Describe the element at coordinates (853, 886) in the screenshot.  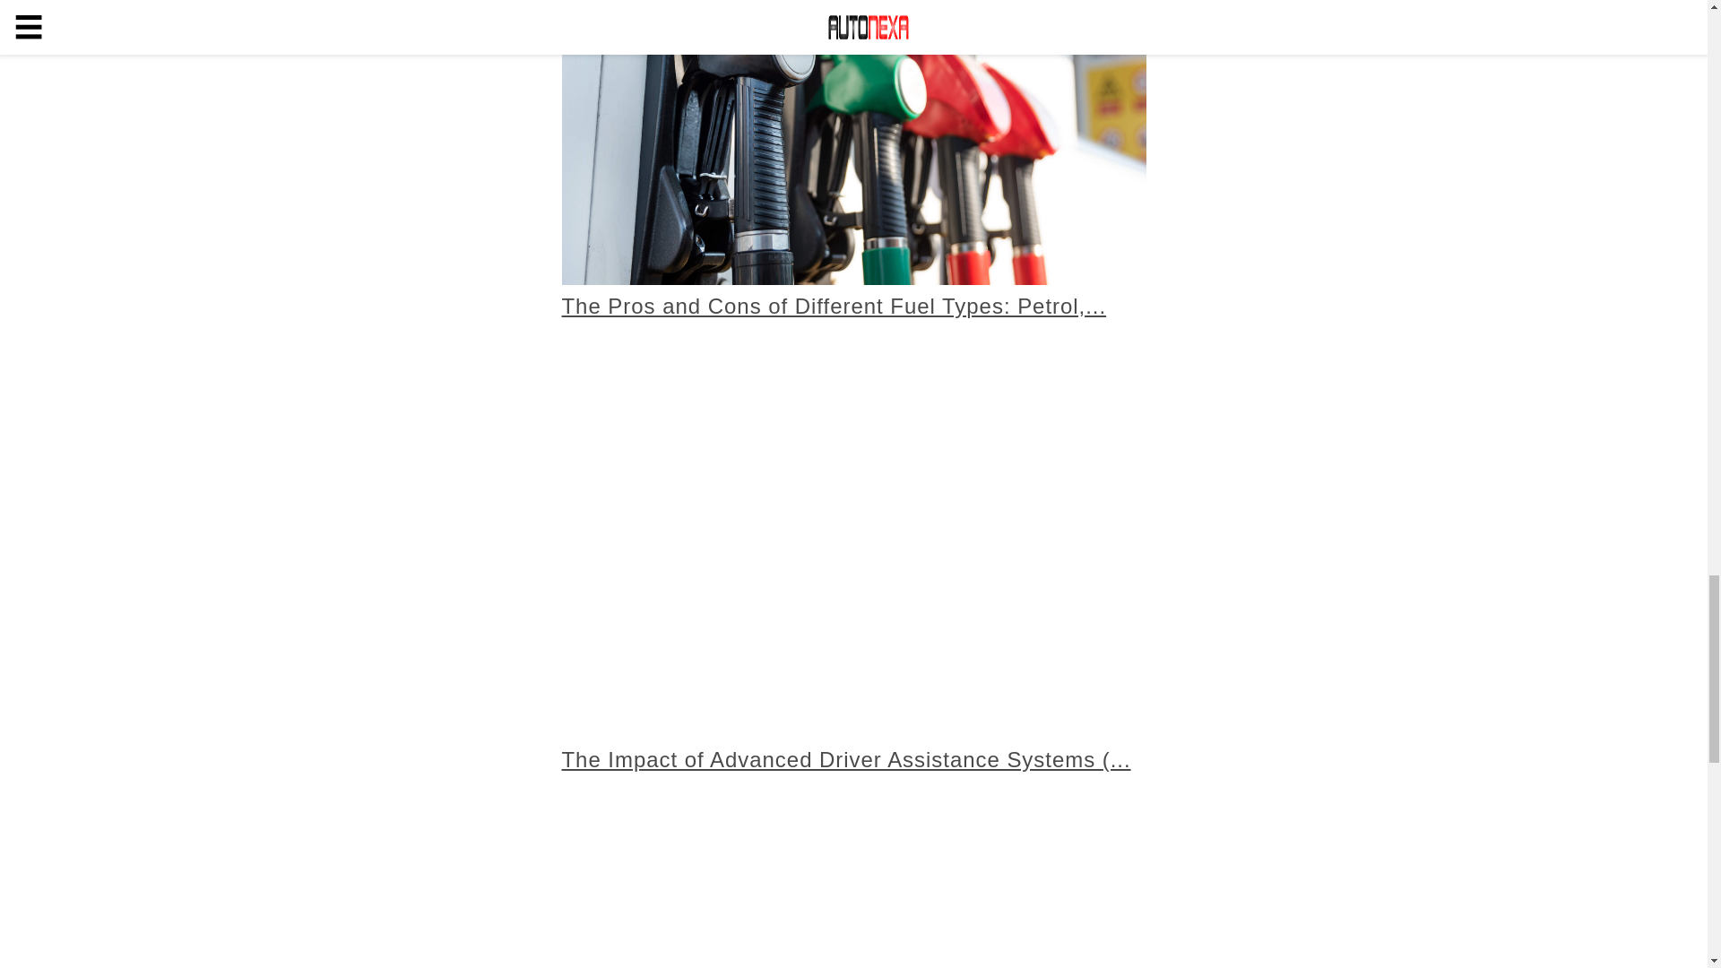
I see `Choosing the Best Engine Oil for Trucks in India` at that location.